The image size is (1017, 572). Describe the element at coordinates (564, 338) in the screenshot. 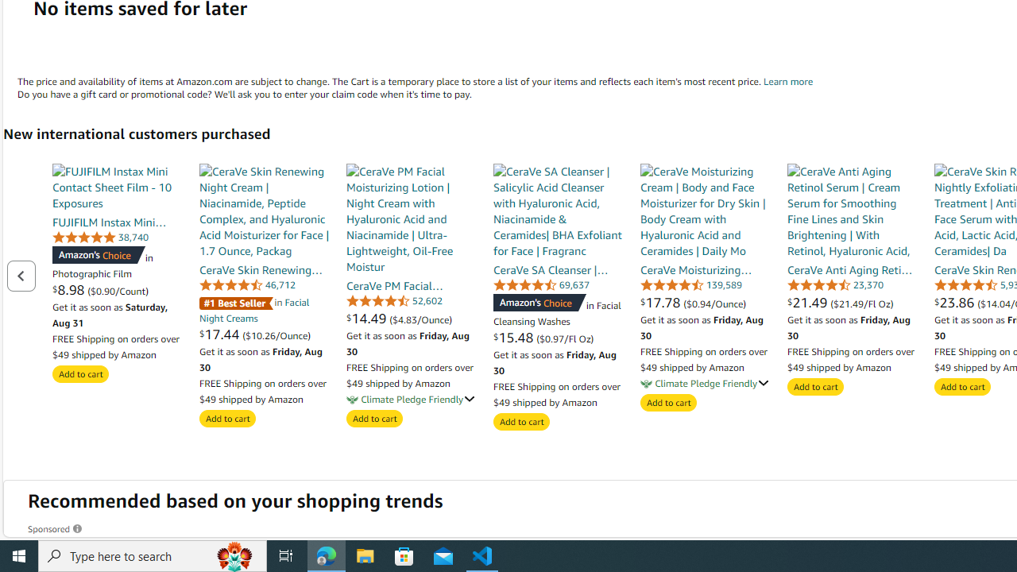

I see `($0.97/Fl Oz)` at that location.